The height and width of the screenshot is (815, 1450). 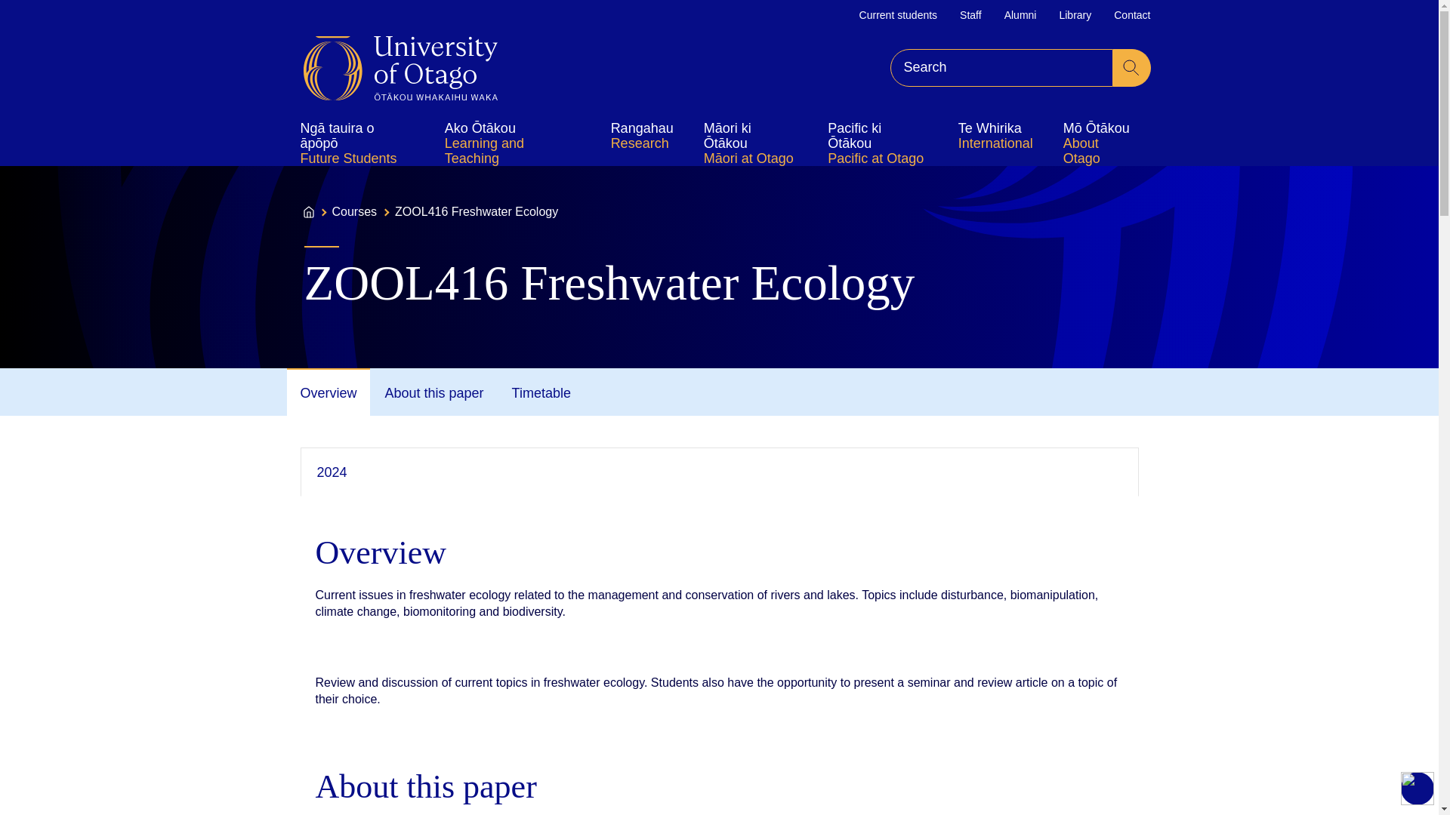 What do you see at coordinates (1417, 788) in the screenshot?
I see `Accessibility Menu` at bounding box center [1417, 788].